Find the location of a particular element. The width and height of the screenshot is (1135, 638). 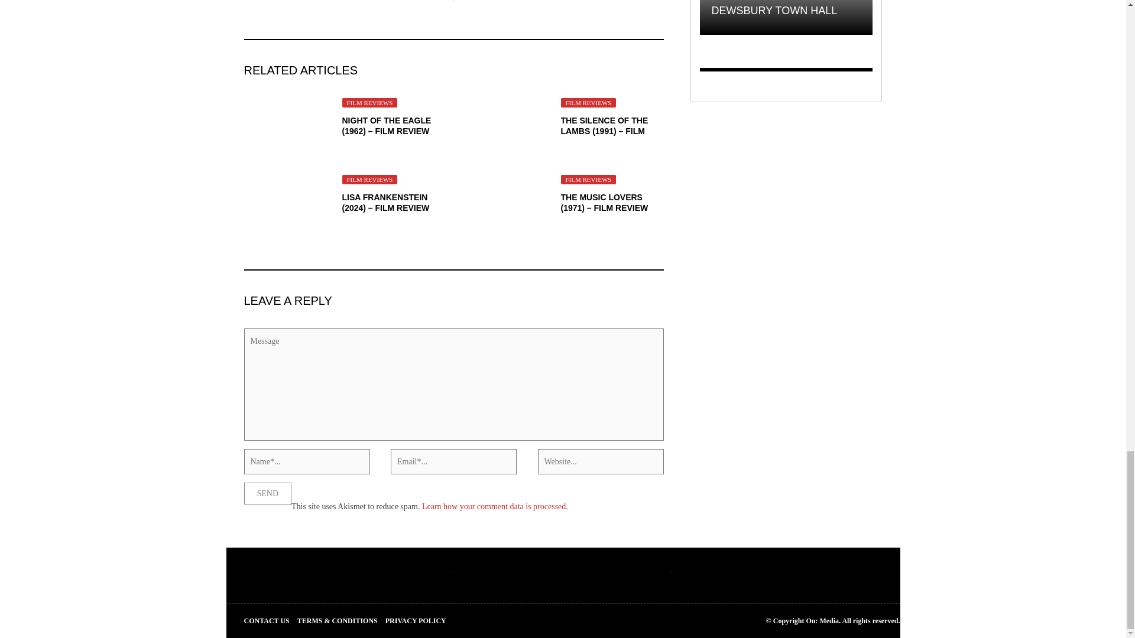

Send is located at coordinates (267, 493).